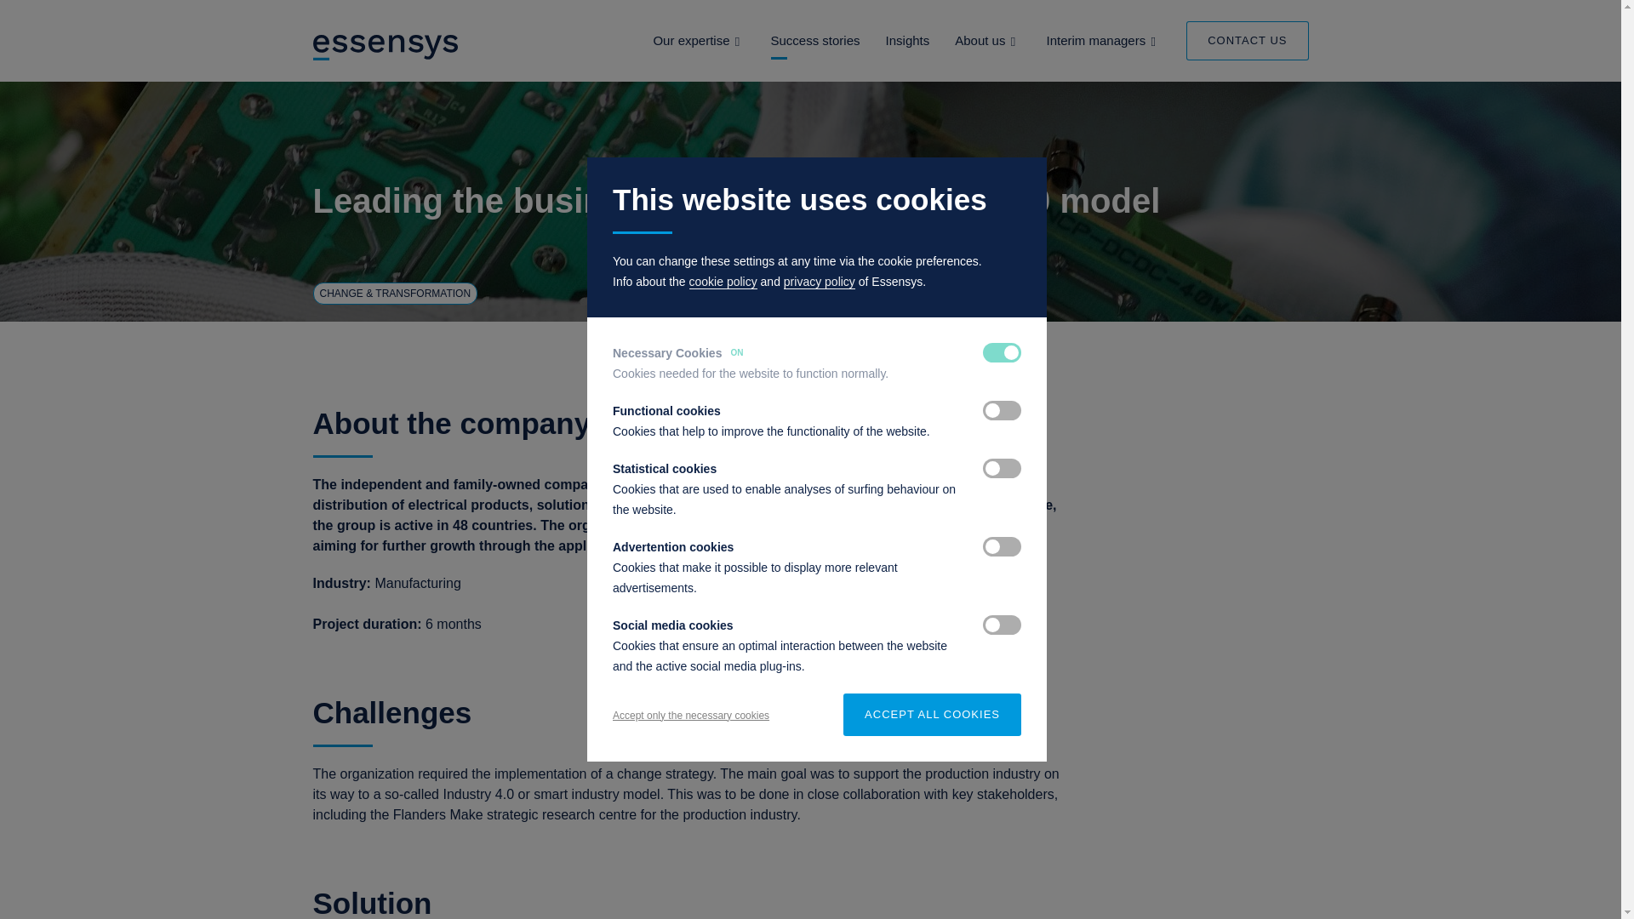 The image size is (1634, 919). What do you see at coordinates (386, 46) in the screenshot?
I see `Home` at bounding box center [386, 46].